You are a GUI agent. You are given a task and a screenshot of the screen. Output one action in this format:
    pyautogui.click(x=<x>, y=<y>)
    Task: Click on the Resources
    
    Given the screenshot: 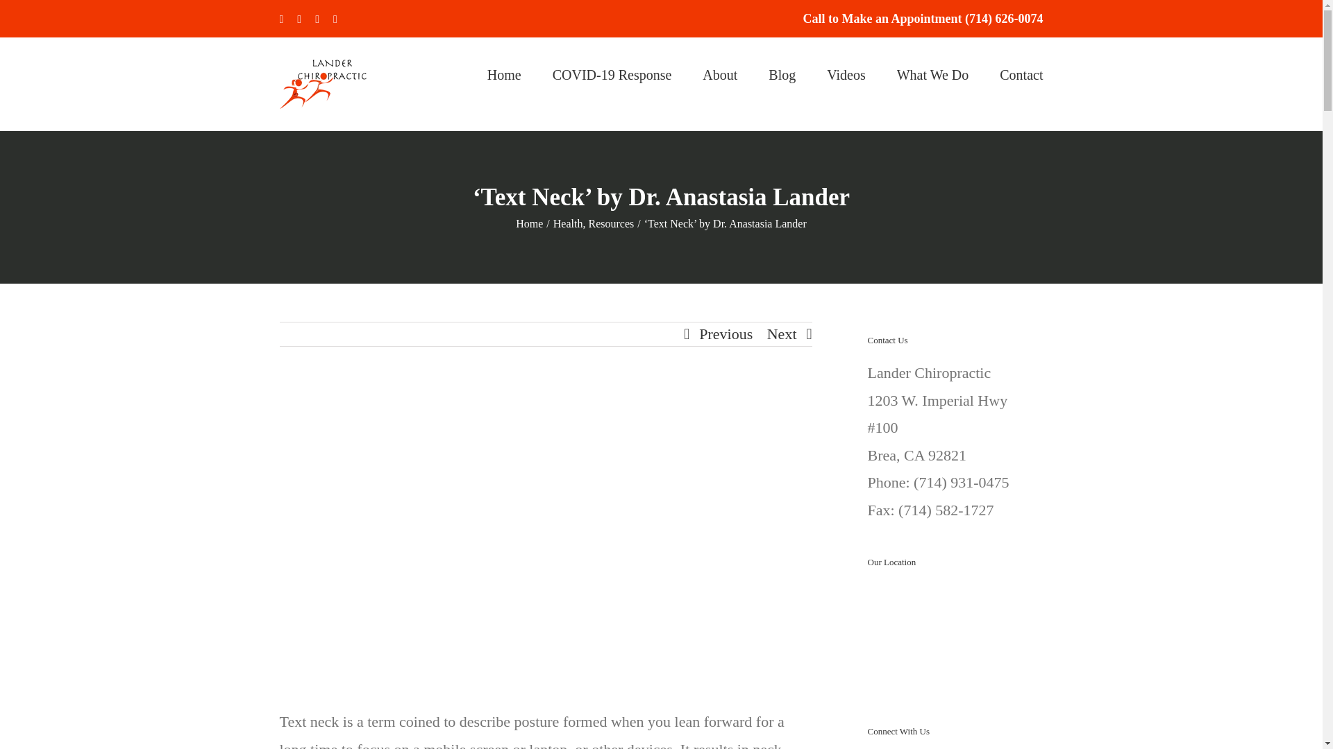 What is the action you would take?
    pyautogui.click(x=611, y=223)
    